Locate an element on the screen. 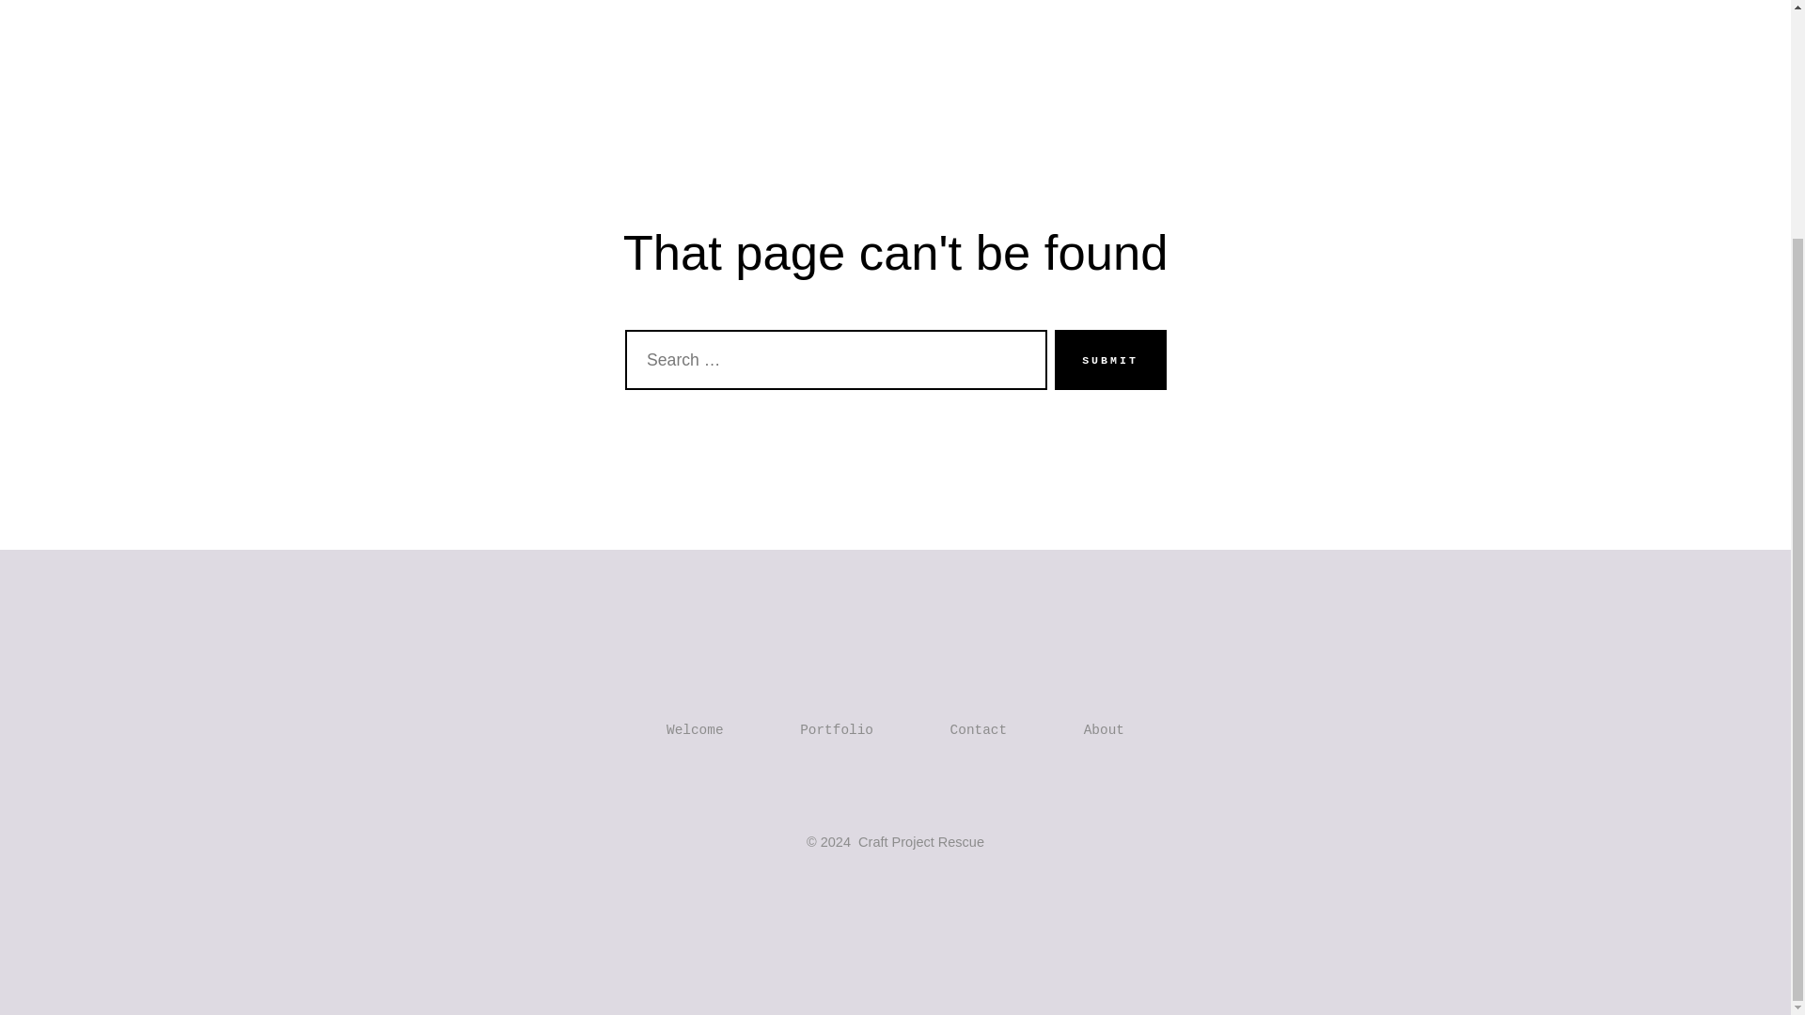 This screenshot has height=1015, width=1805. Contact is located at coordinates (978, 729).